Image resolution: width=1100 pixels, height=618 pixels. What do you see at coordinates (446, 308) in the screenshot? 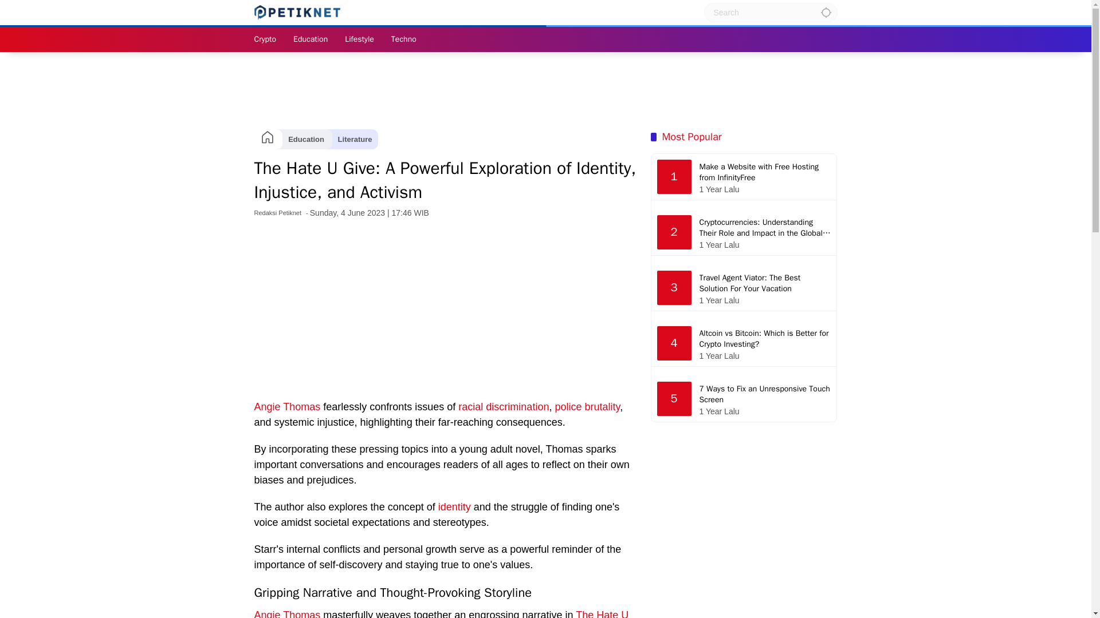
I see `Advertisement` at bounding box center [446, 308].